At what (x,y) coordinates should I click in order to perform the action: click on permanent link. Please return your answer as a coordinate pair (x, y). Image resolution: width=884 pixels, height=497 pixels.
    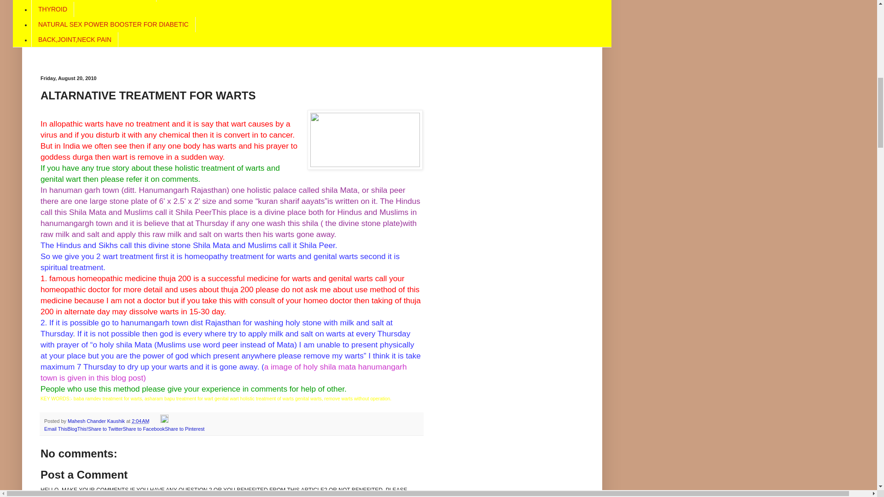
    Looking at the image, I should click on (140, 421).